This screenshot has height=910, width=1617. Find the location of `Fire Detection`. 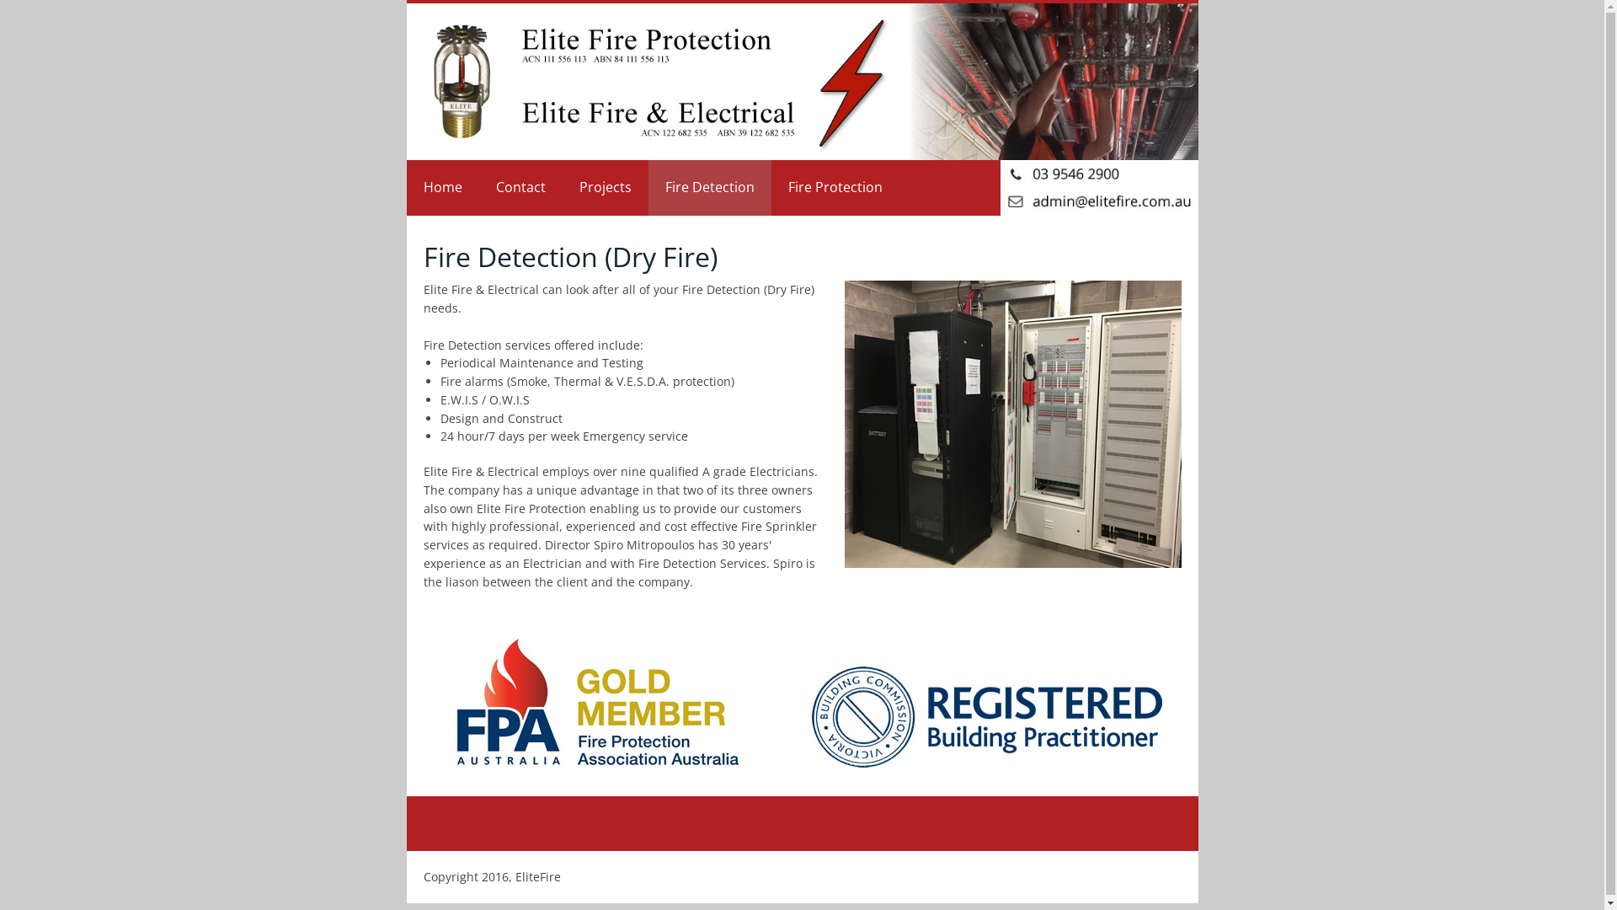

Fire Detection is located at coordinates (710, 188).